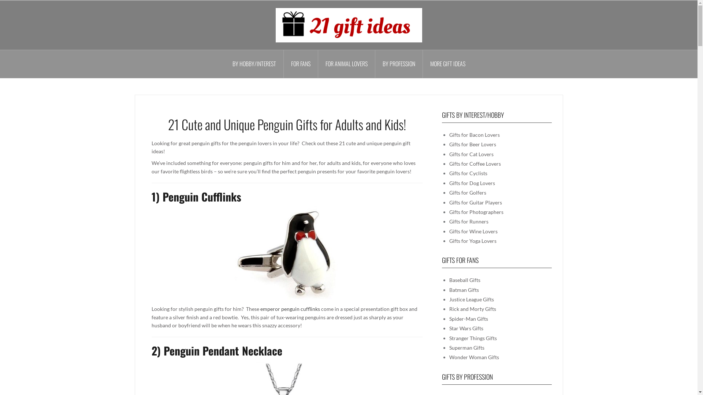 The width and height of the screenshot is (703, 395). Describe the element at coordinates (464, 280) in the screenshot. I see `Baseball Gifts` at that location.